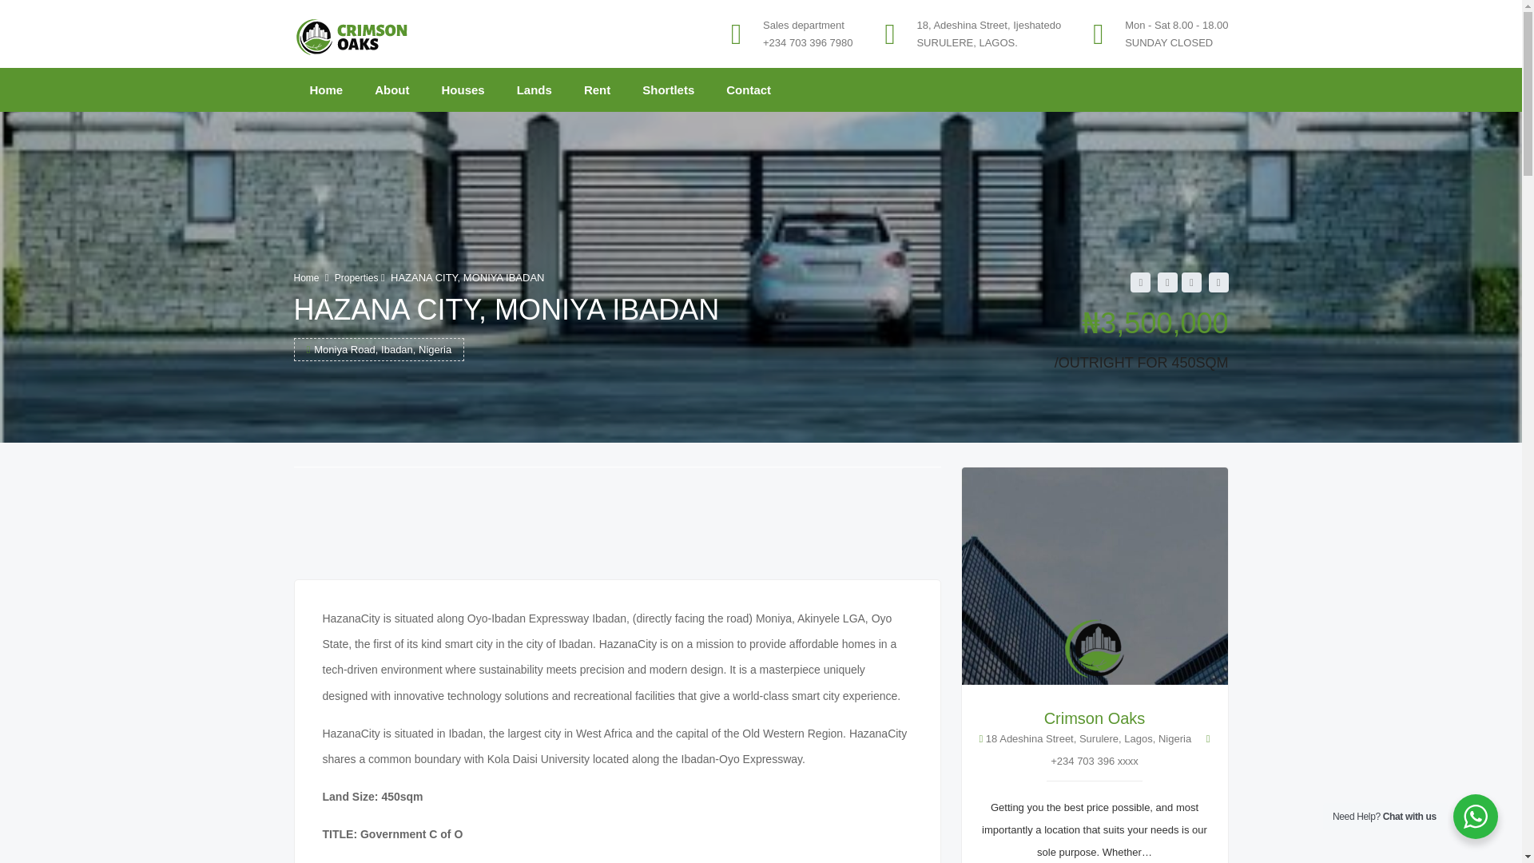 The image size is (1534, 863). Describe the element at coordinates (356, 278) in the screenshot. I see `Properties` at that location.